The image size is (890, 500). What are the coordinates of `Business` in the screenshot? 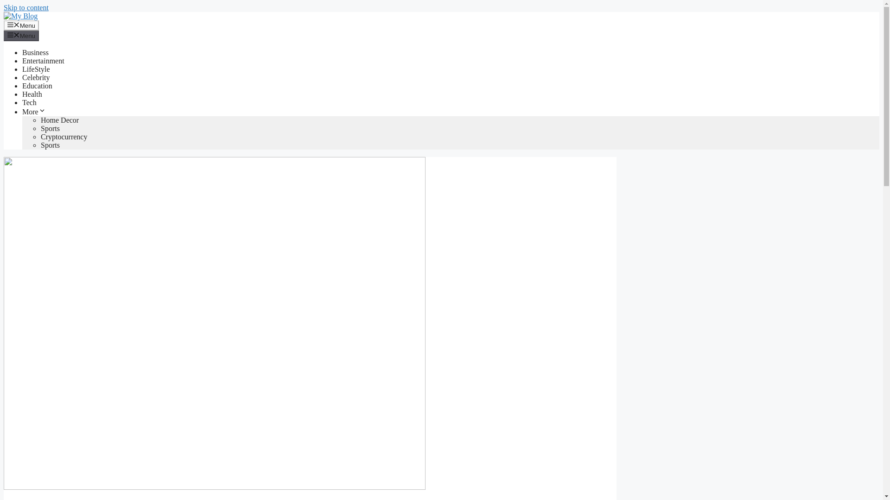 It's located at (35, 52).